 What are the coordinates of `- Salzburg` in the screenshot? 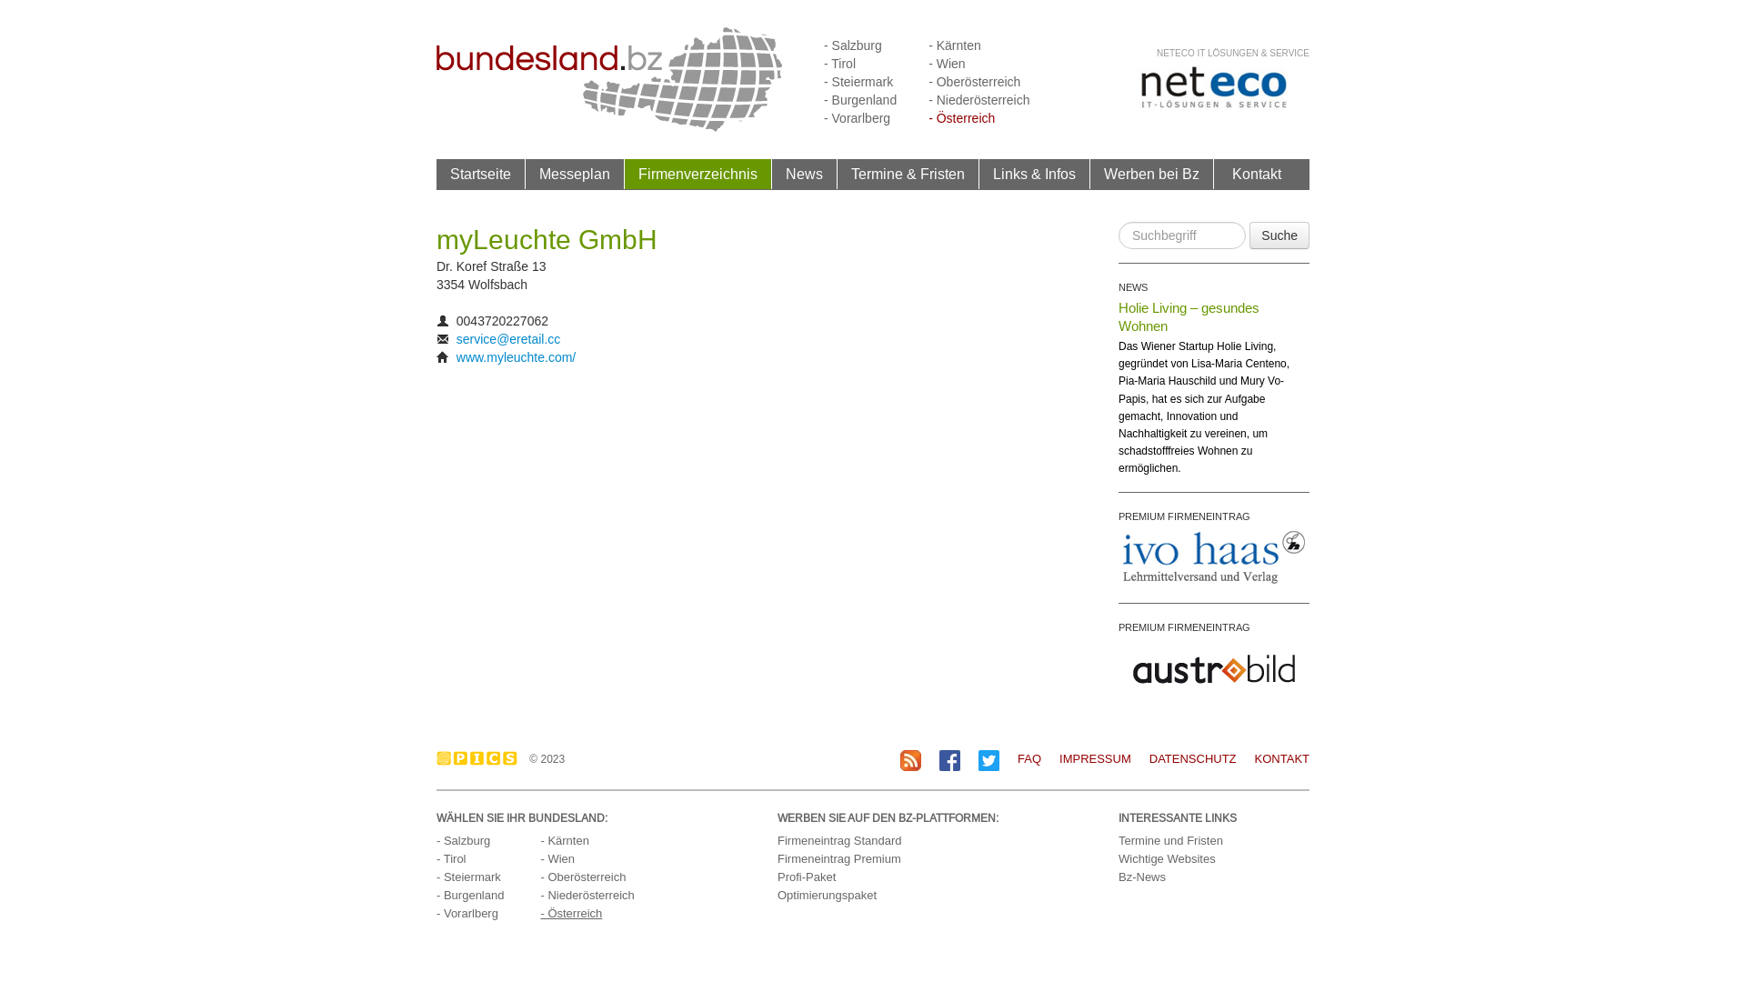 It's located at (853, 45).